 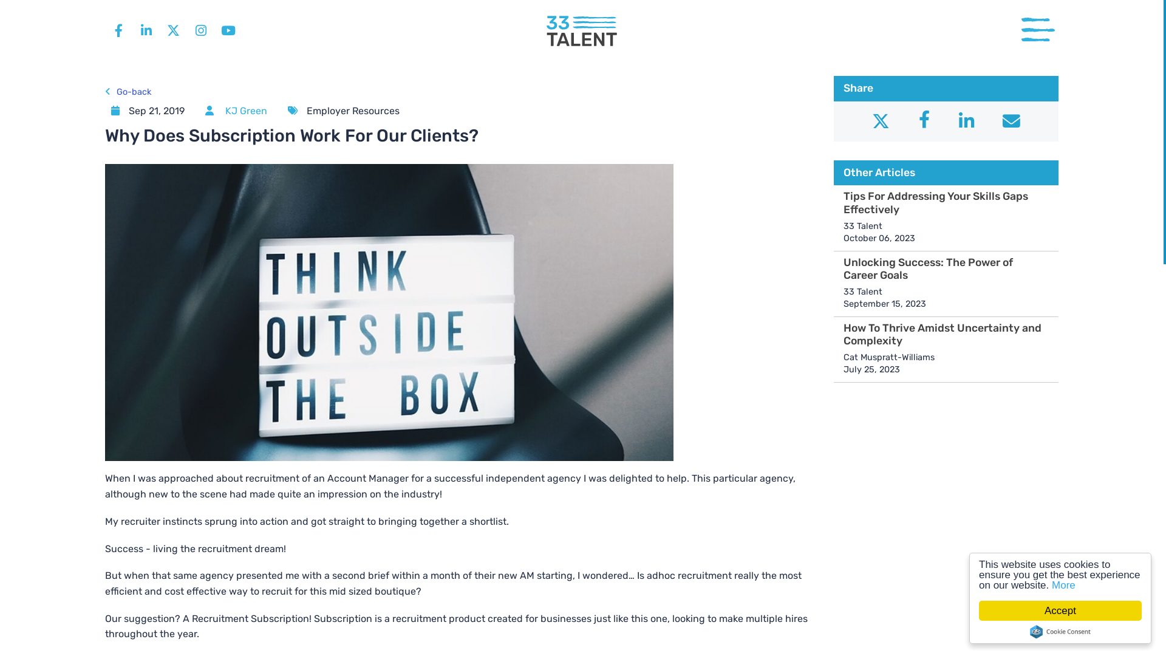 I want to click on linkedIn, so click(x=146, y=30).